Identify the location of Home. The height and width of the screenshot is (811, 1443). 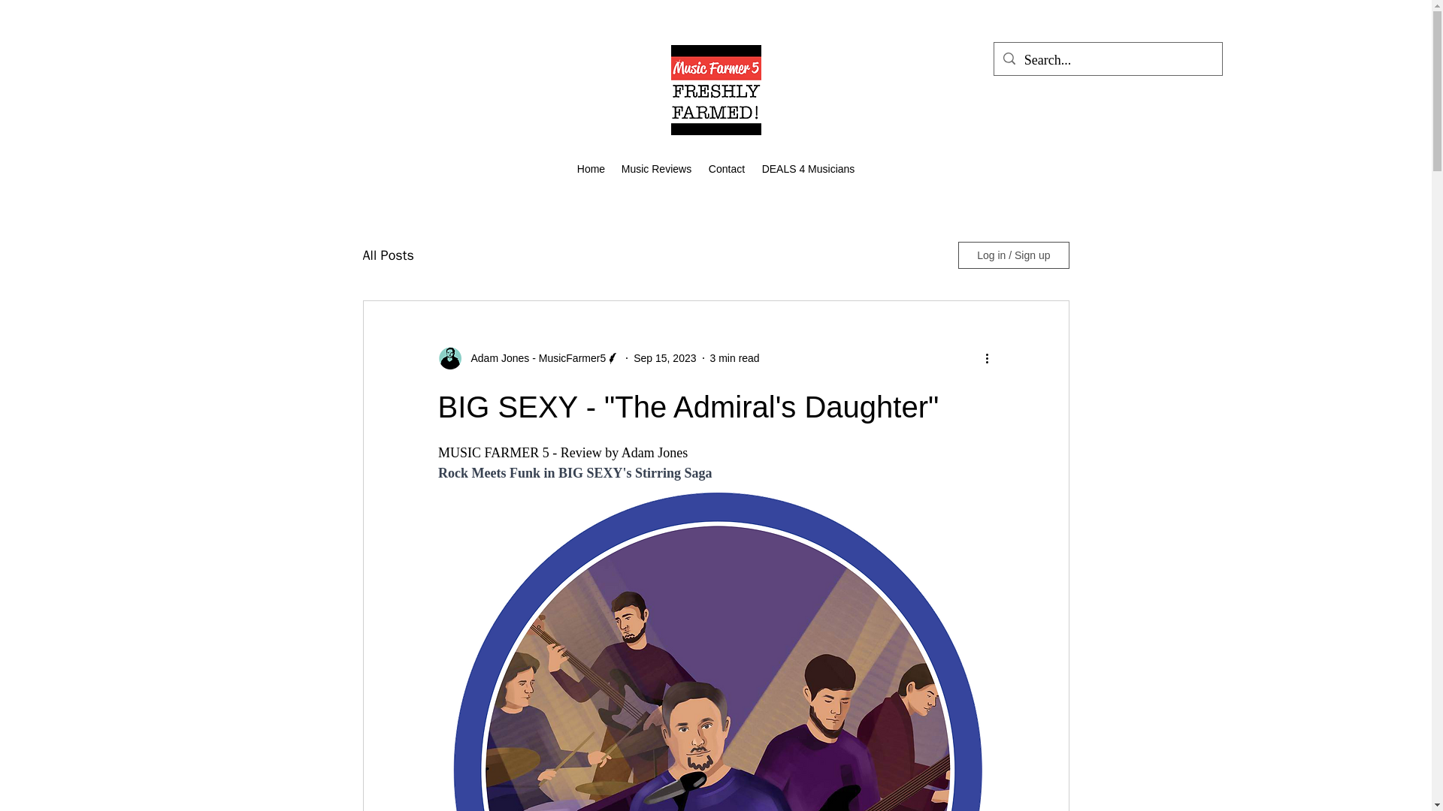
(591, 168).